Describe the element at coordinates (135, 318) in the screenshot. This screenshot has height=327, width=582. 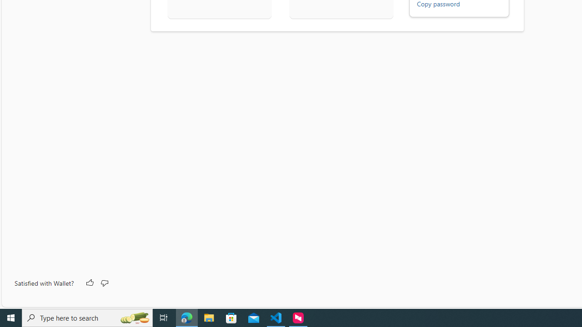
I see `Search highlights icon opens search home window` at that location.